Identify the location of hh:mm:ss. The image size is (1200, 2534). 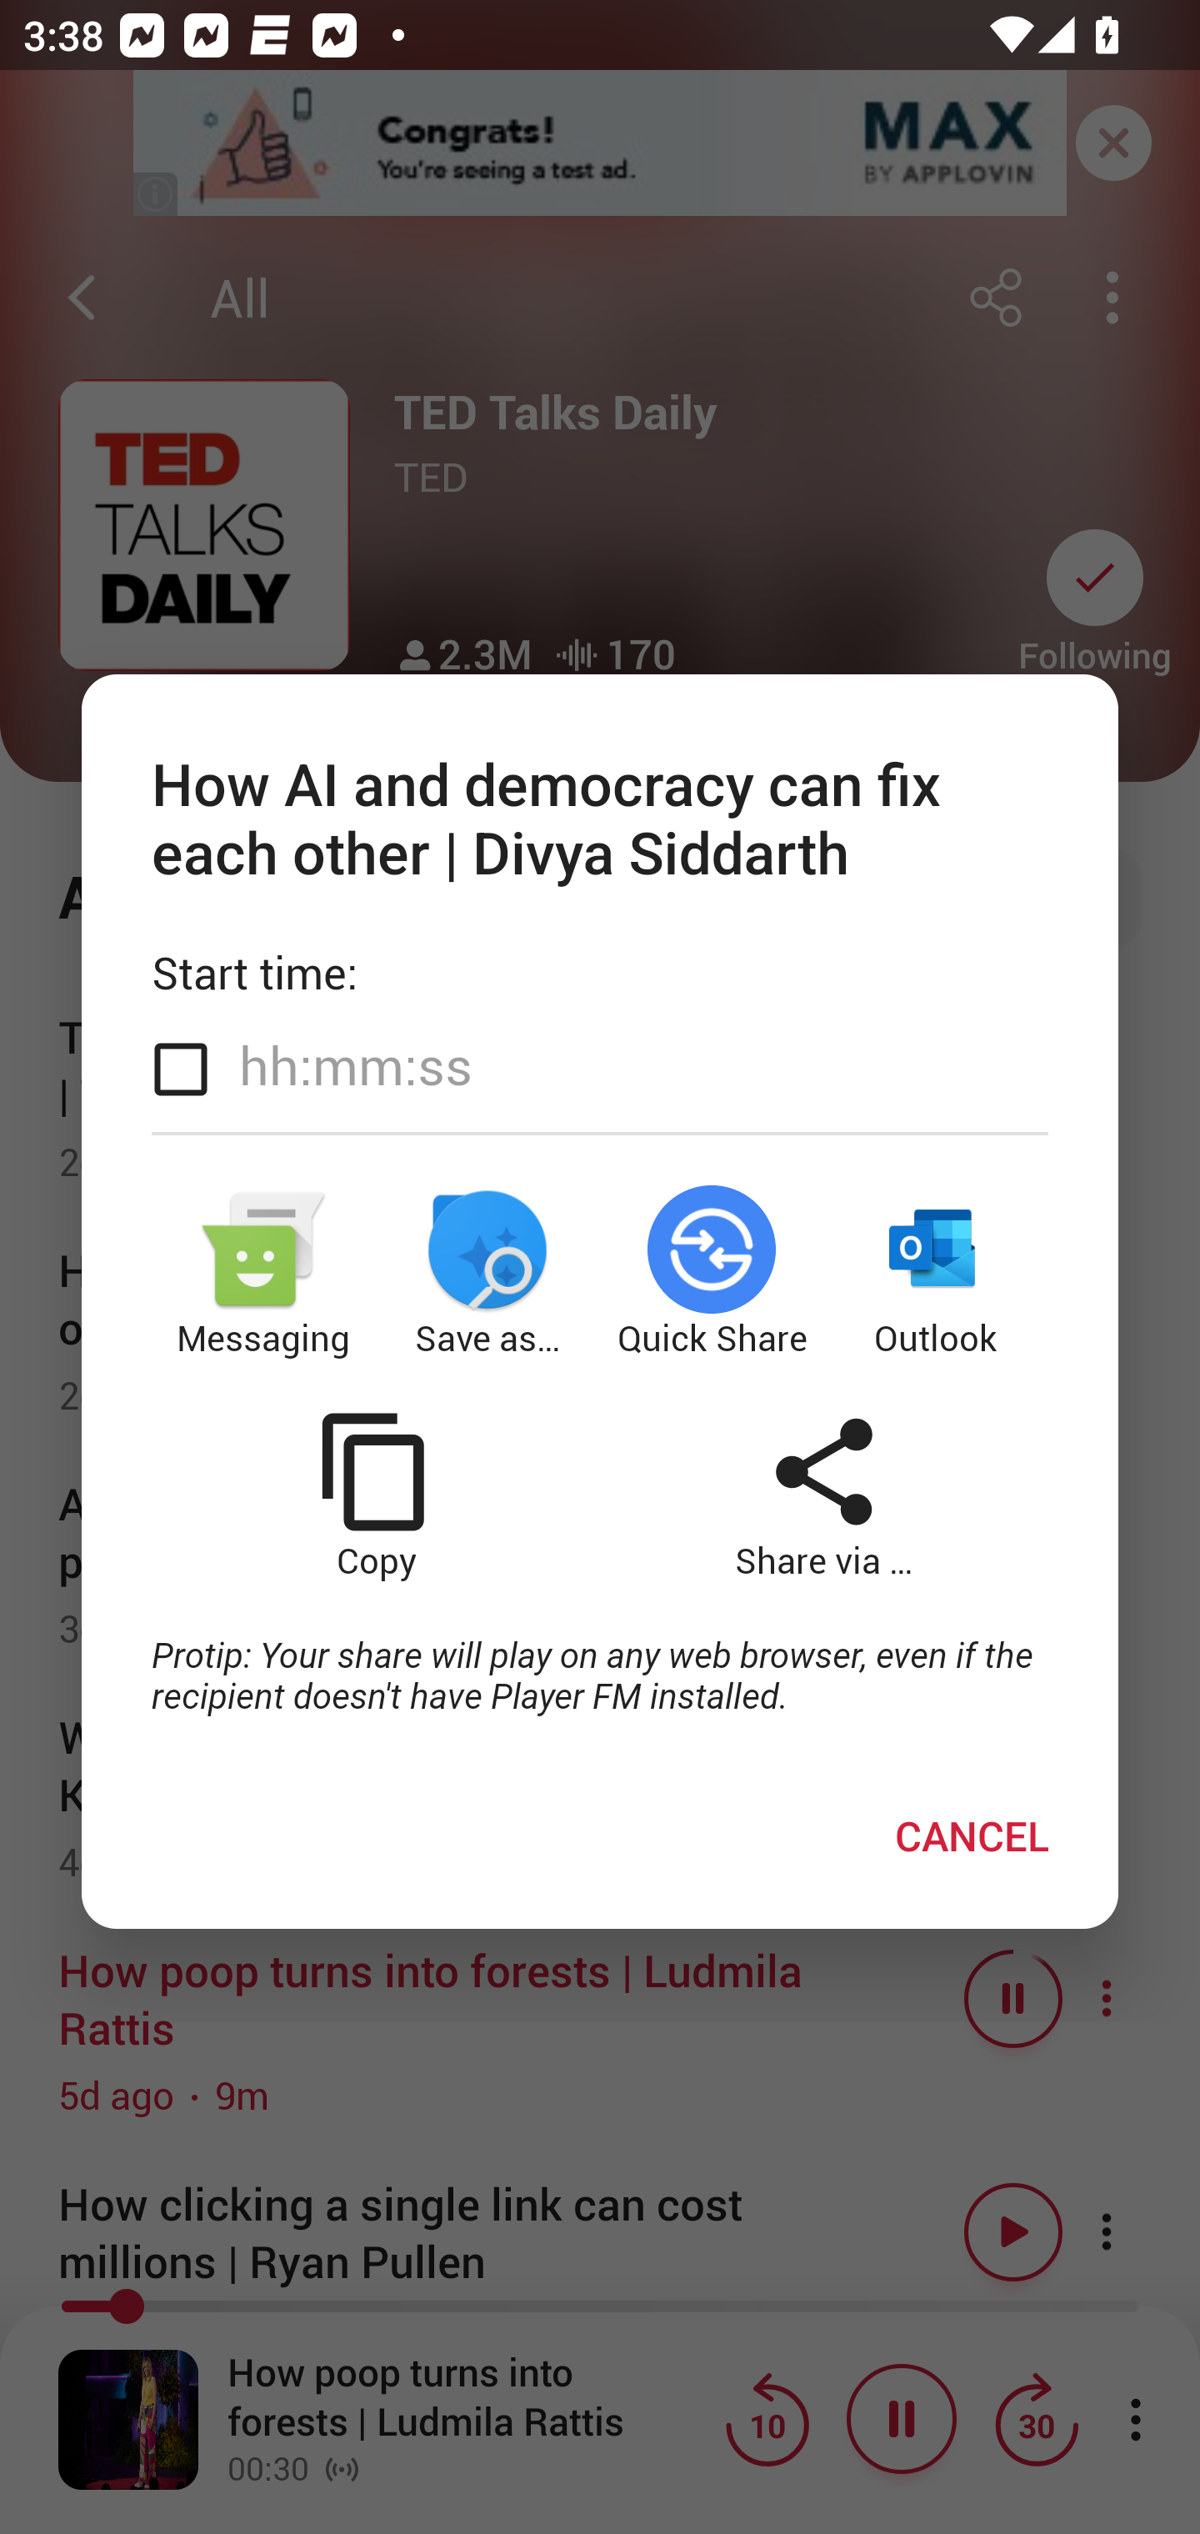
(355, 1066).